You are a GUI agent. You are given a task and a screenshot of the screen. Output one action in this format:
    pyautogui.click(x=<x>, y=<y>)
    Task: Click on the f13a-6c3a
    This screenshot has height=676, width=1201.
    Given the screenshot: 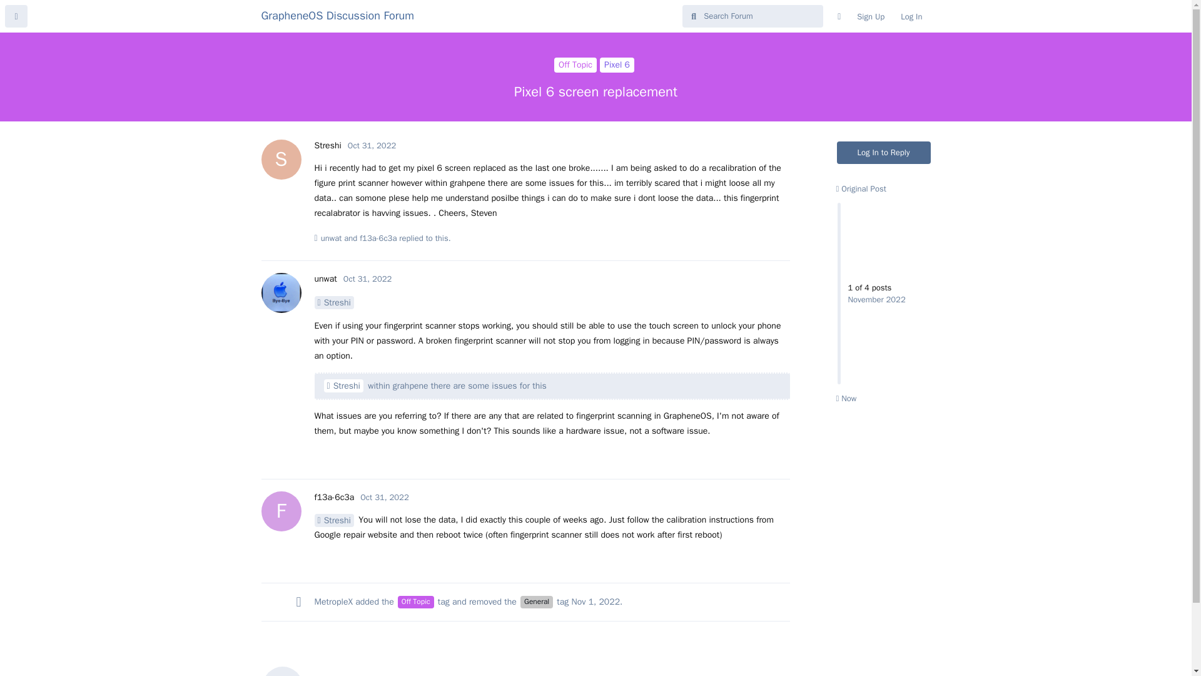 What is the action you would take?
    pyautogui.click(x=575, y=64)
    